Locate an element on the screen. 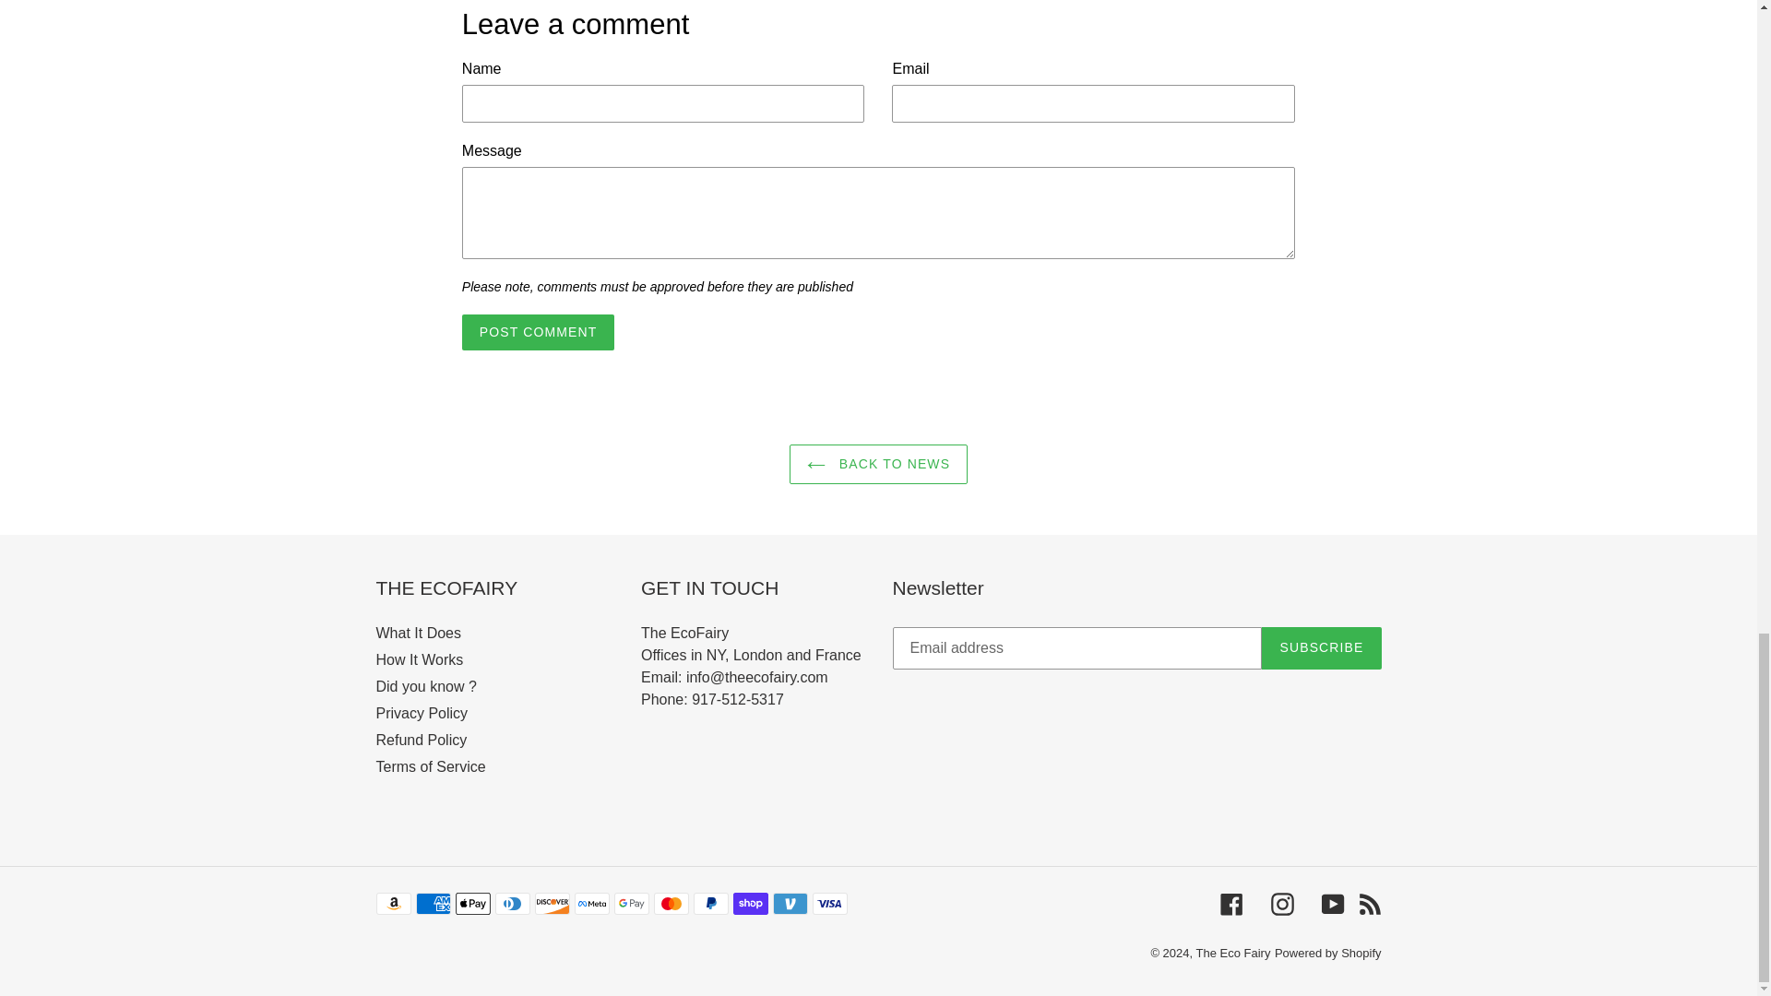  Post comment is located at coordinates (539, 332).